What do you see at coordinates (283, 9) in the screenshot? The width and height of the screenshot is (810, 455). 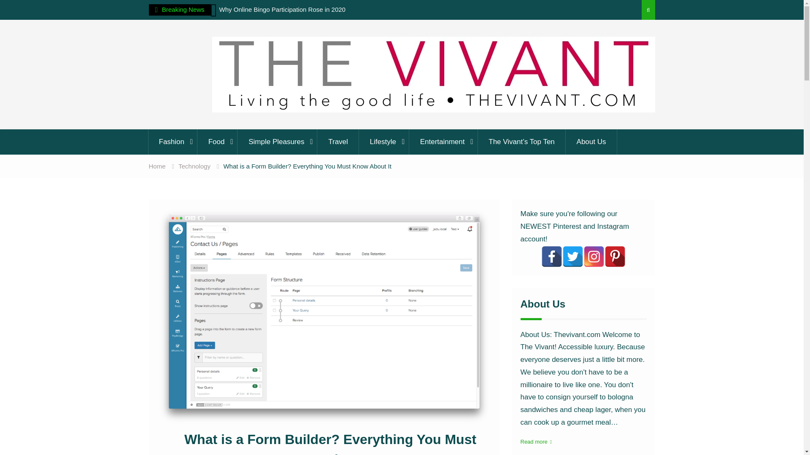 I see `Why Online Bingo Participation Rose in 2020` at bounding box center [283, 9].